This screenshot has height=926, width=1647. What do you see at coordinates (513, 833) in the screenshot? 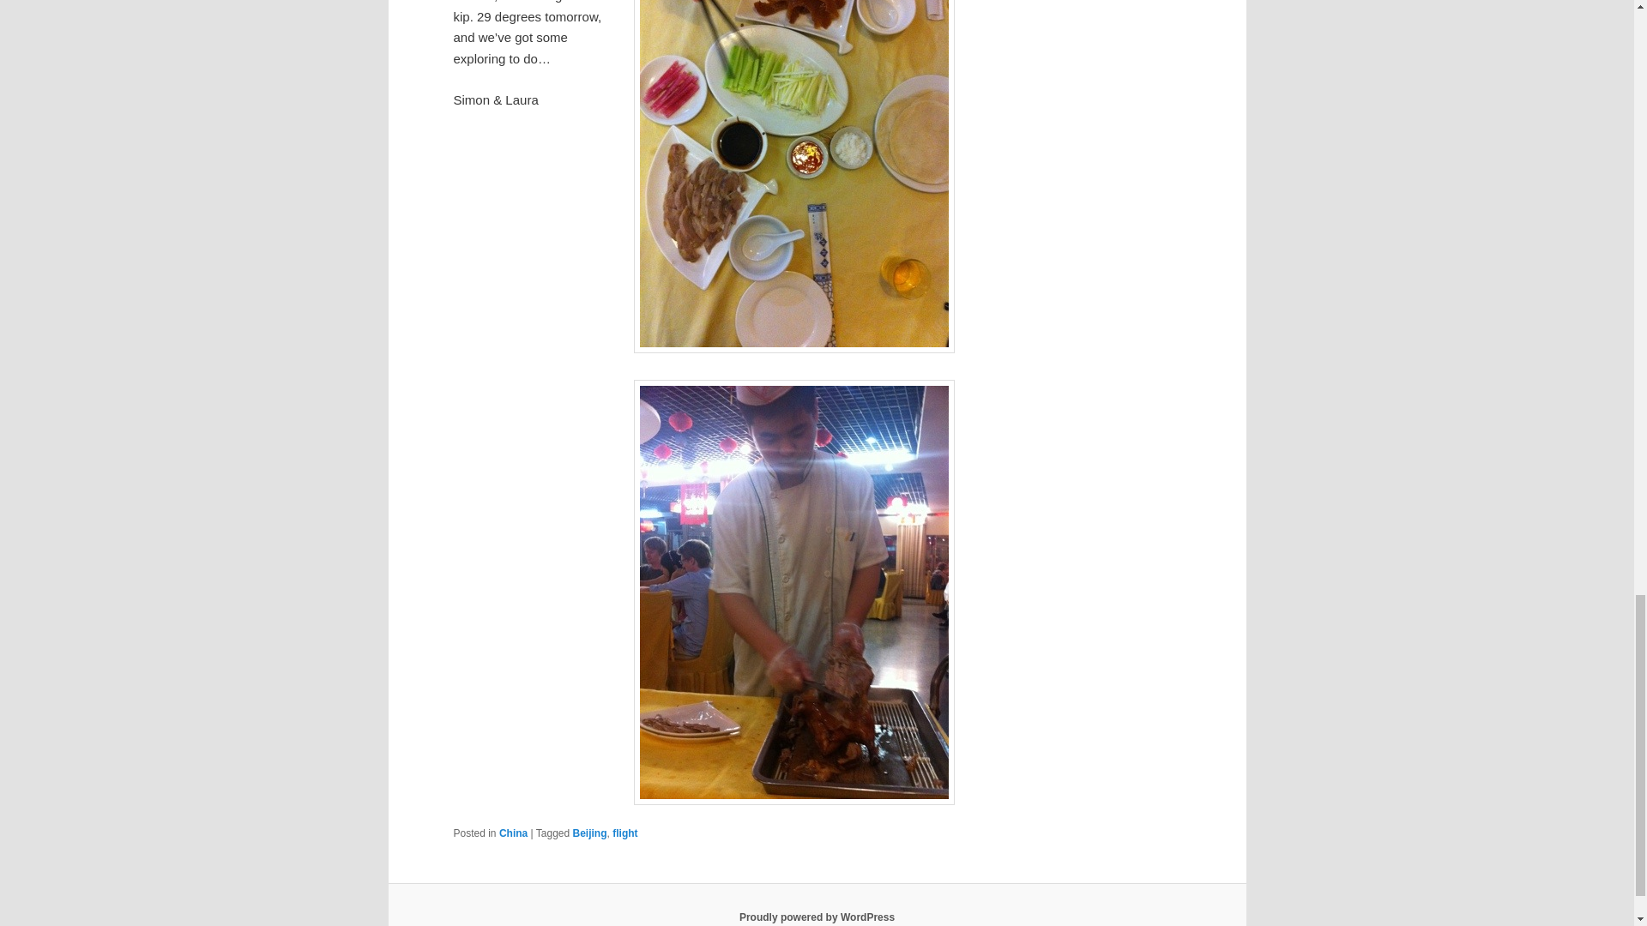
I see `China` at bounding box center [513, 833].